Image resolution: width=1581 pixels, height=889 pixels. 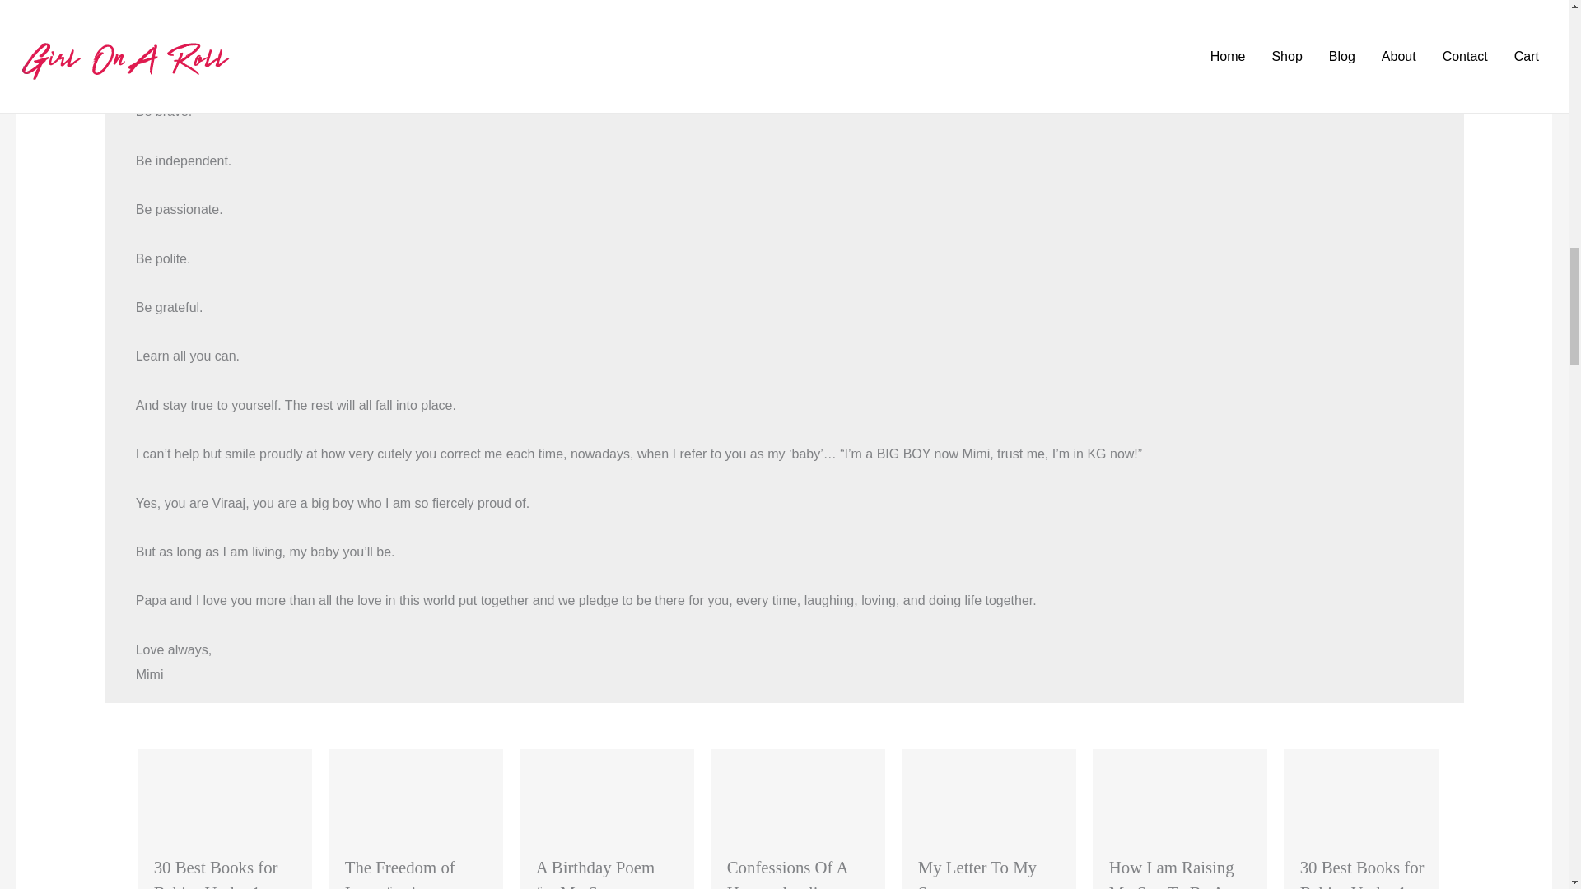 What do you see at coordinates (595, 873) in the screenshot?
I see `A Birthday Poem for My Son` at bounding box center [595, 873].